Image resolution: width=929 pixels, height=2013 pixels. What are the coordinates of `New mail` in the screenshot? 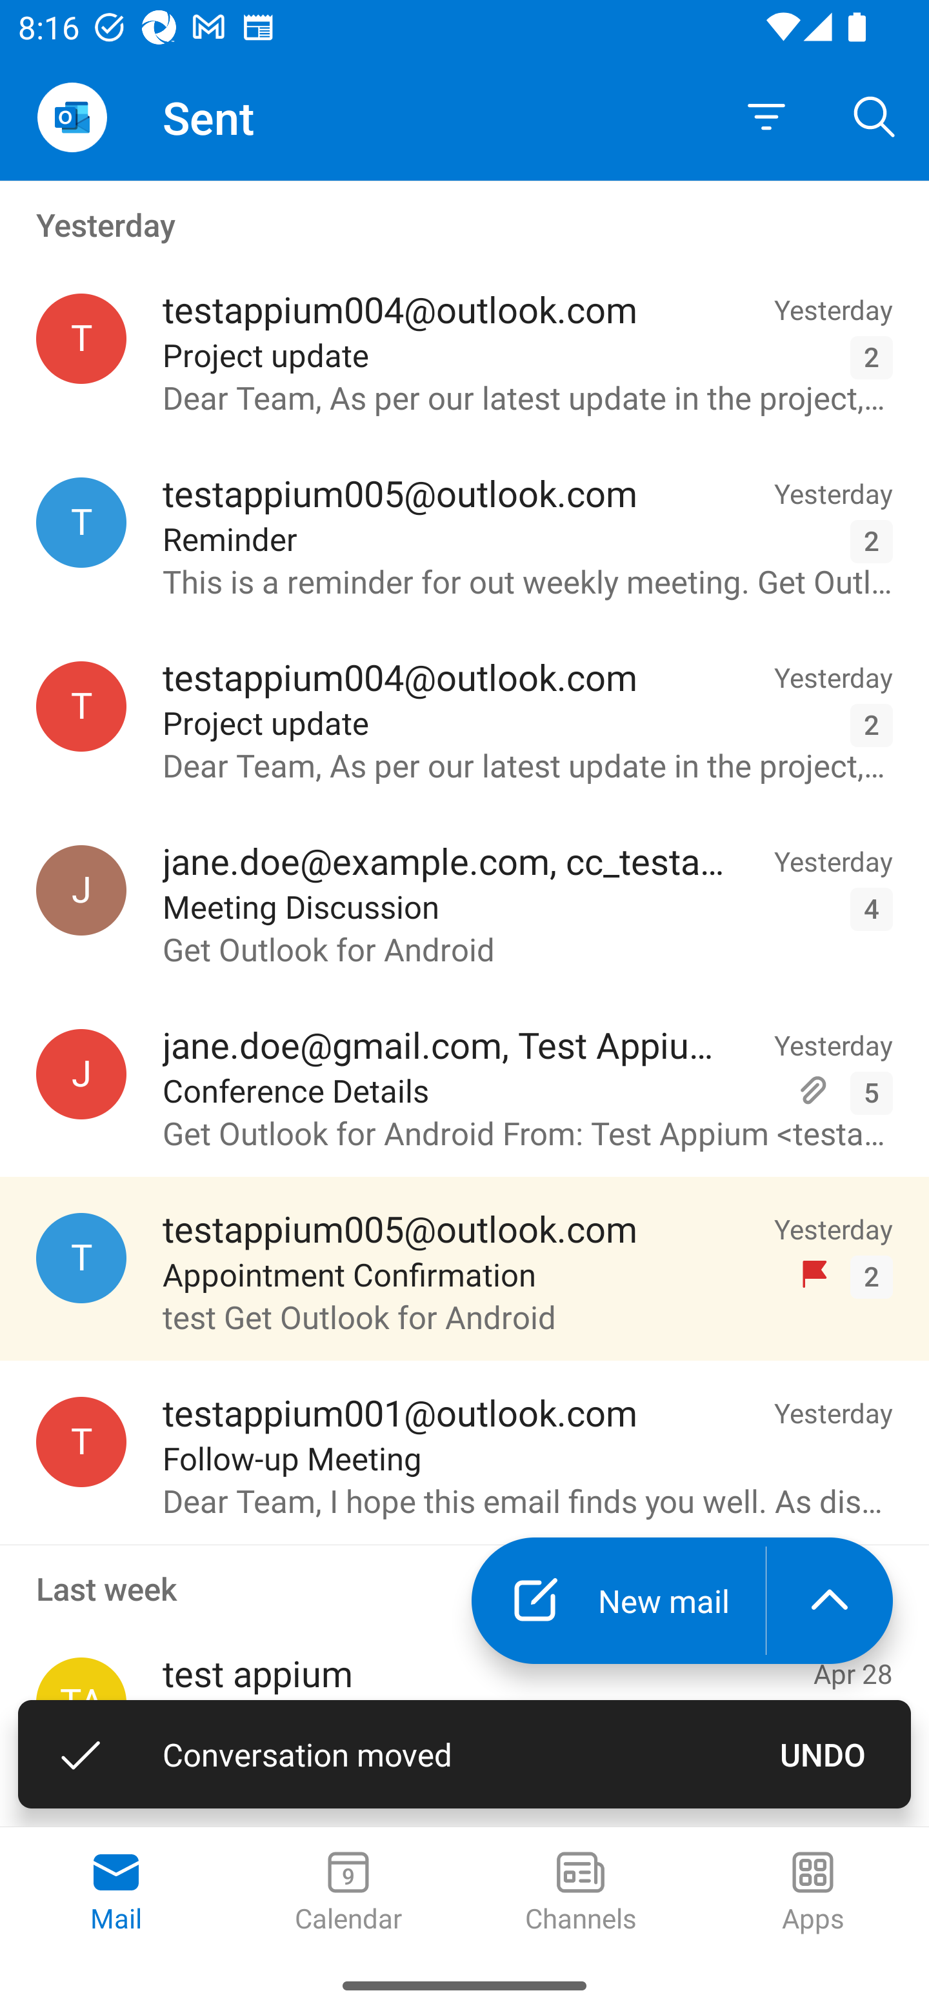 It's located at (618, 1601).